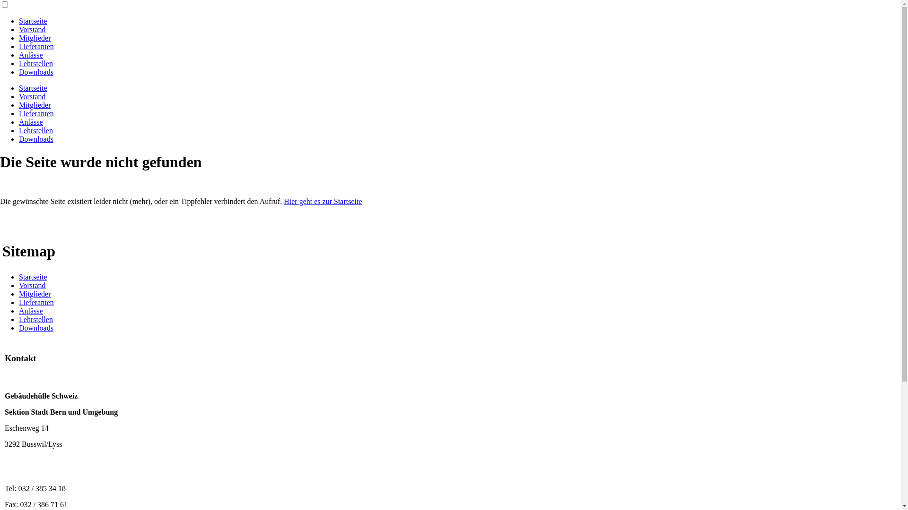 The height and width of the screenshot is (510, 908). What do you see at coordinates (32, 29) in the screenshot?
I see `Vorstand` at bounding box center [32, 29].